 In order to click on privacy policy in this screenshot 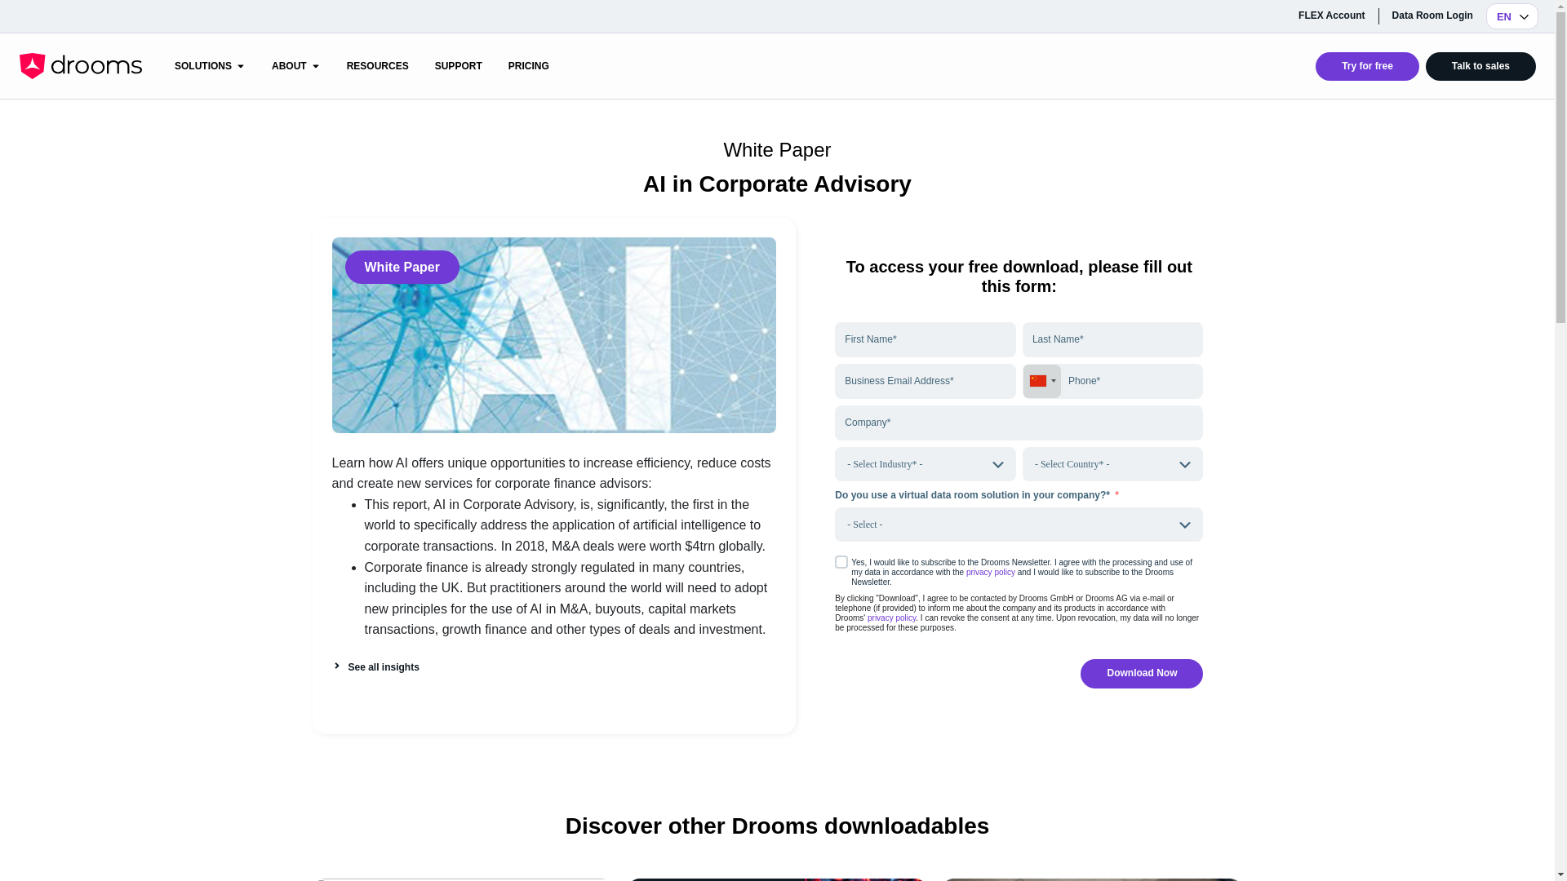, I will do `click(992, 572)`.